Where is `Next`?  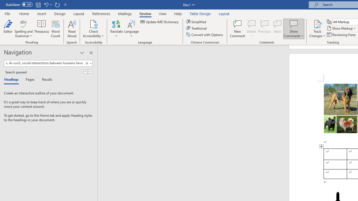 Next is located at coordinates (277, 28).